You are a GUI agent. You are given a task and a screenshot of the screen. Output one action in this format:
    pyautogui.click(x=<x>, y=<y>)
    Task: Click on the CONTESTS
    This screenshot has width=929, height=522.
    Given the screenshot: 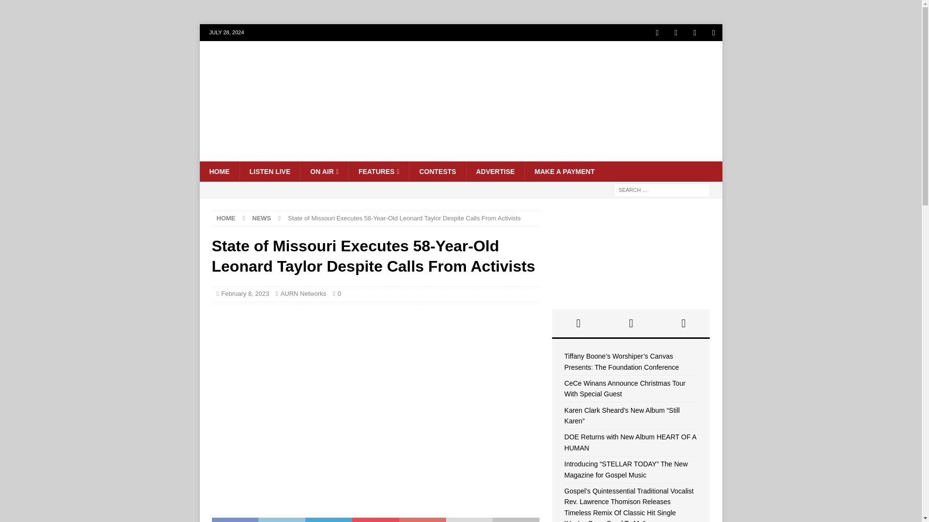 What is the action you would take?
    pyautogui.click(x=436, y=171)
    